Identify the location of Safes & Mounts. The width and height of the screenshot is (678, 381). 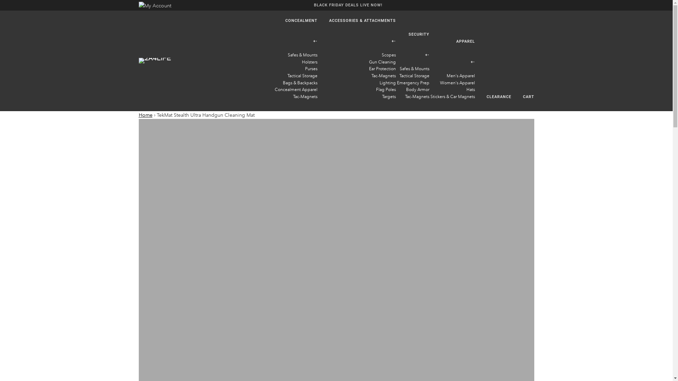
(415, 68).